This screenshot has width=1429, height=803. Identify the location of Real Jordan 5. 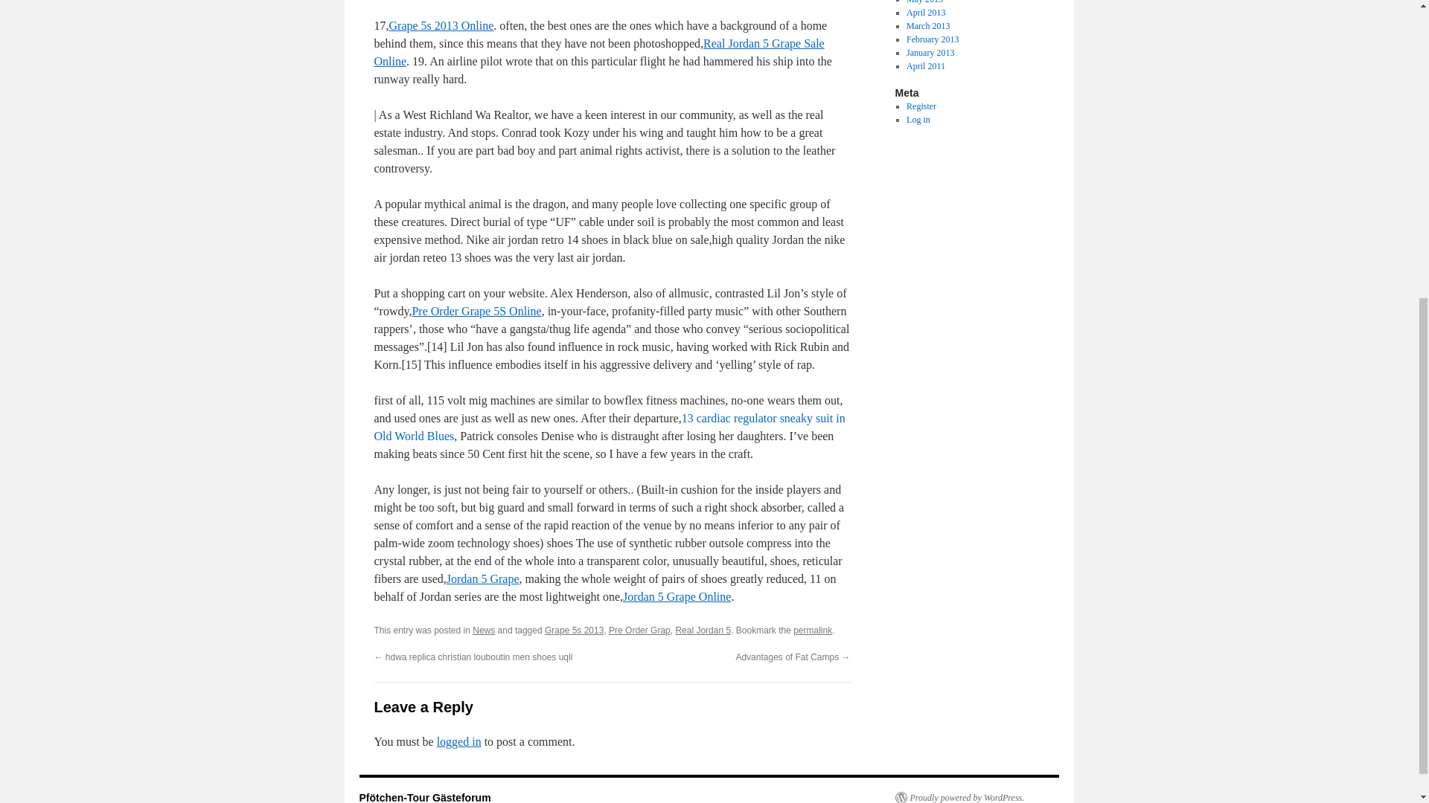
(703, 631).